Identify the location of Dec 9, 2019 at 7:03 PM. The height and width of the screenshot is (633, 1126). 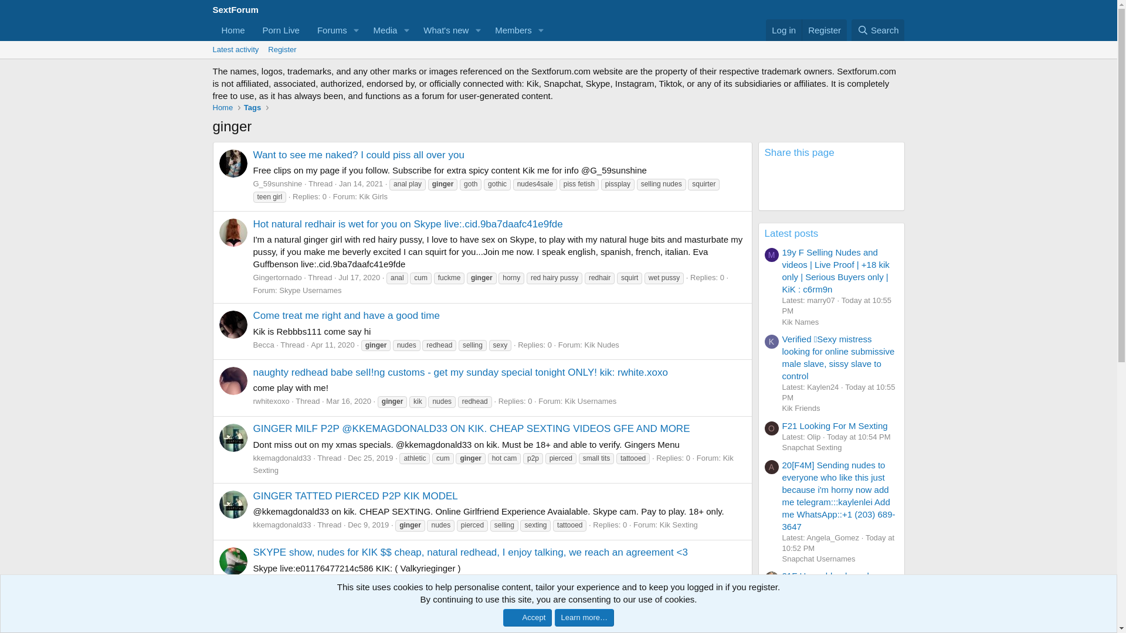
(784, 30).